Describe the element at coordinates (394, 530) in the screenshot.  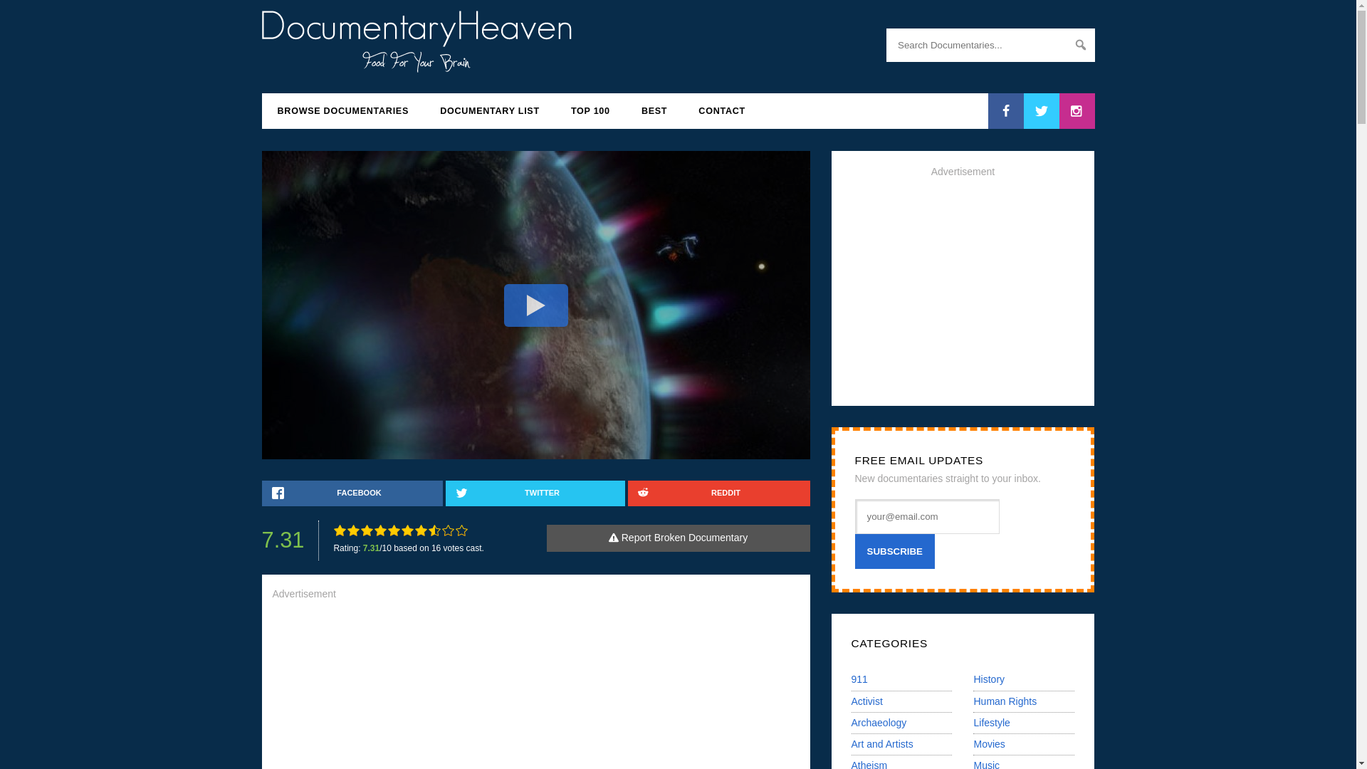
I see `5 Stars` at that location.